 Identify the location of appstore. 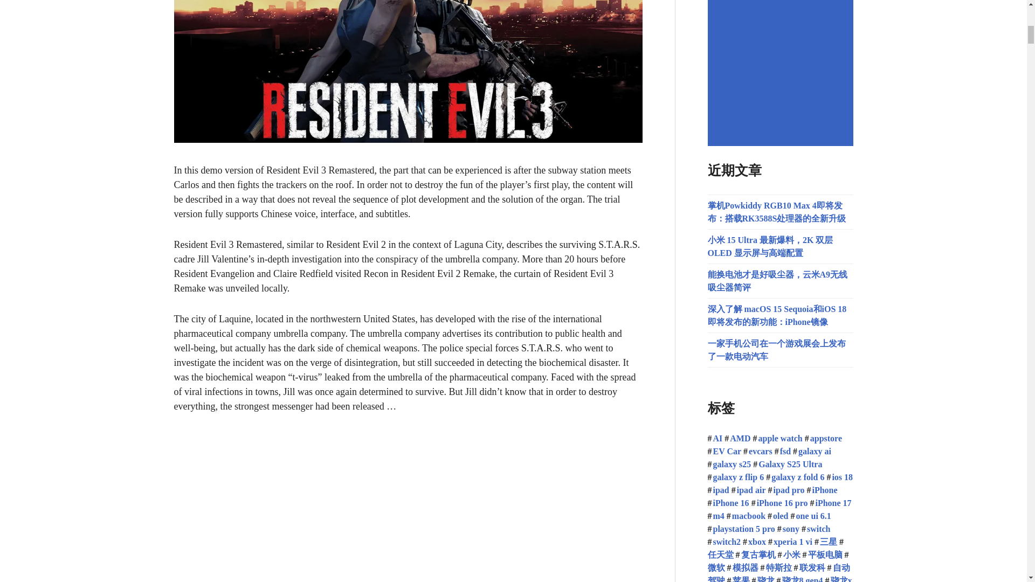
(824, 438).